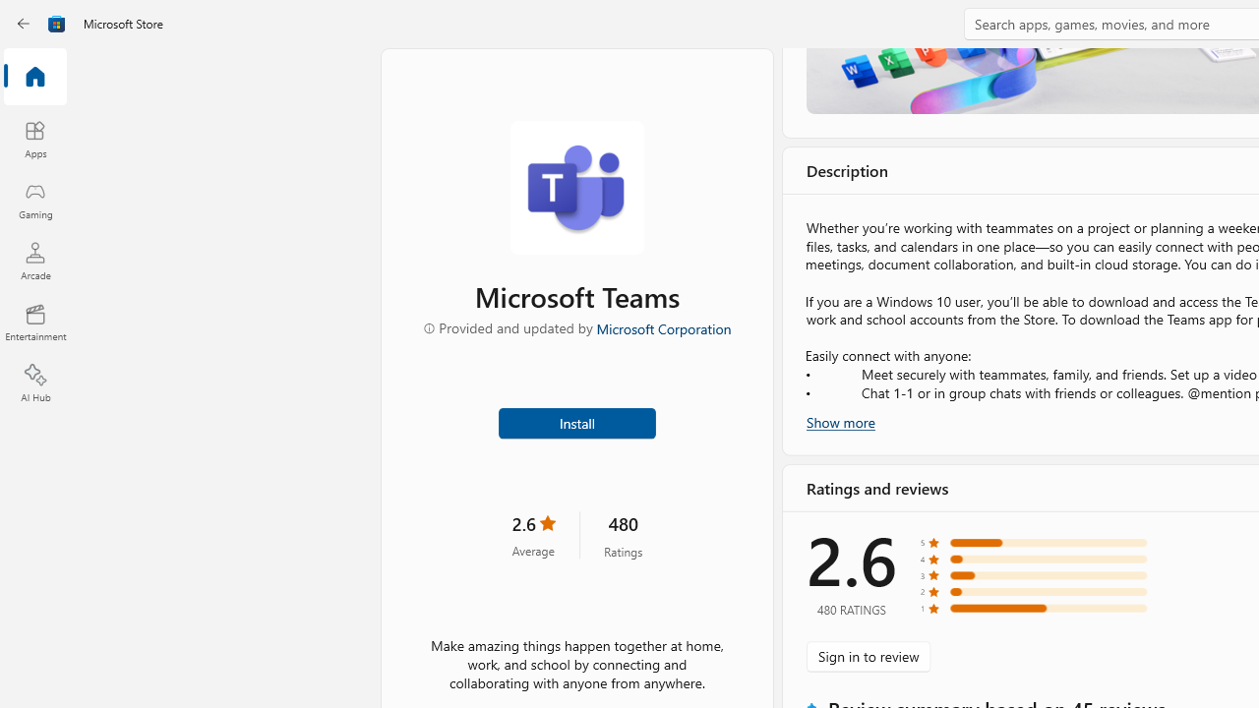 The width and height of the screenshot is (1259, 708). I want to click on Apps, so click(35, 139).